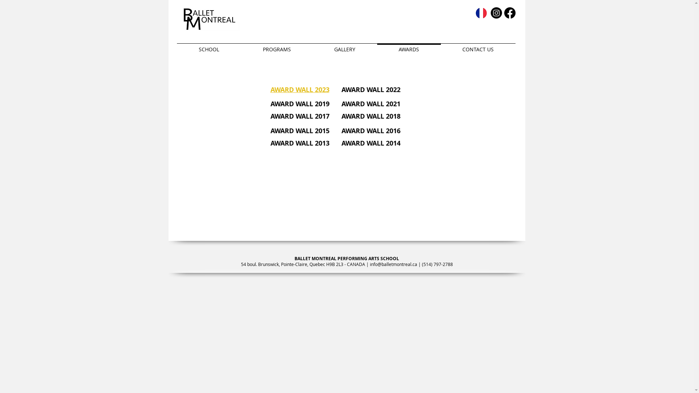 The height and width of the screenshot is (393, 699). What do you see at coordinates (300, 131) in the screenshot?
I see `AWARD WALL 2015` at bounding box center [300, 131].